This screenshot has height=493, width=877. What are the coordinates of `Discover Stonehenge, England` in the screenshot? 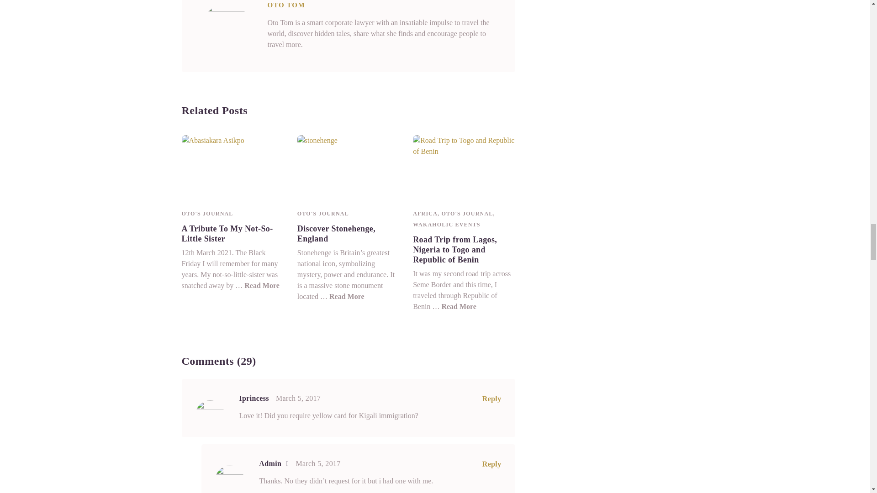 It's located at (348, 167).